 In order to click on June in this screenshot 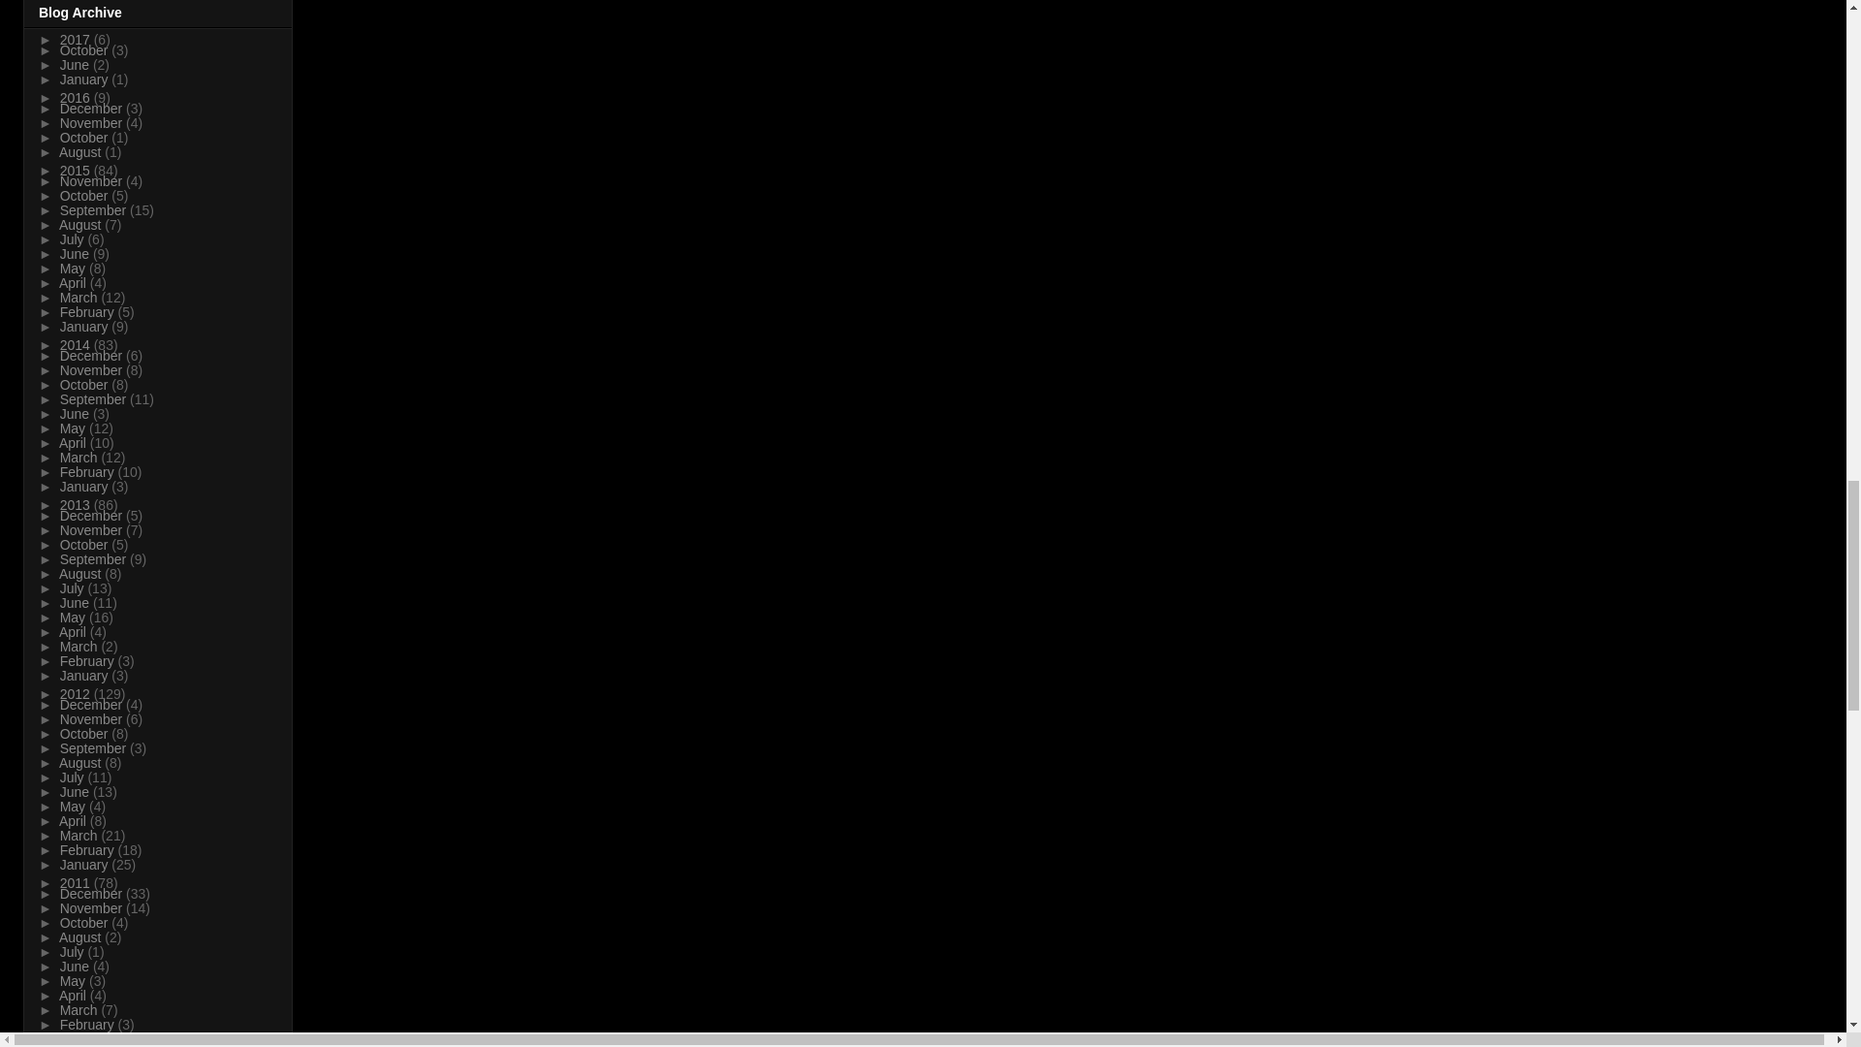, I will do `click(76, 64)`.